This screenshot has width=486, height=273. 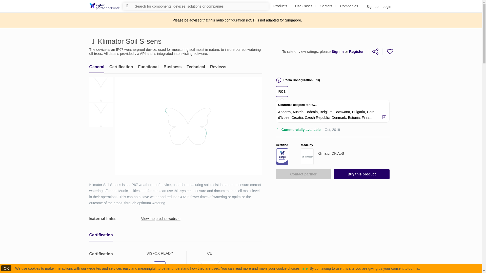 What do you see at coordinates (175, 67) in the screenshot?
I see `Sectors` at bounding box center [175, 67].